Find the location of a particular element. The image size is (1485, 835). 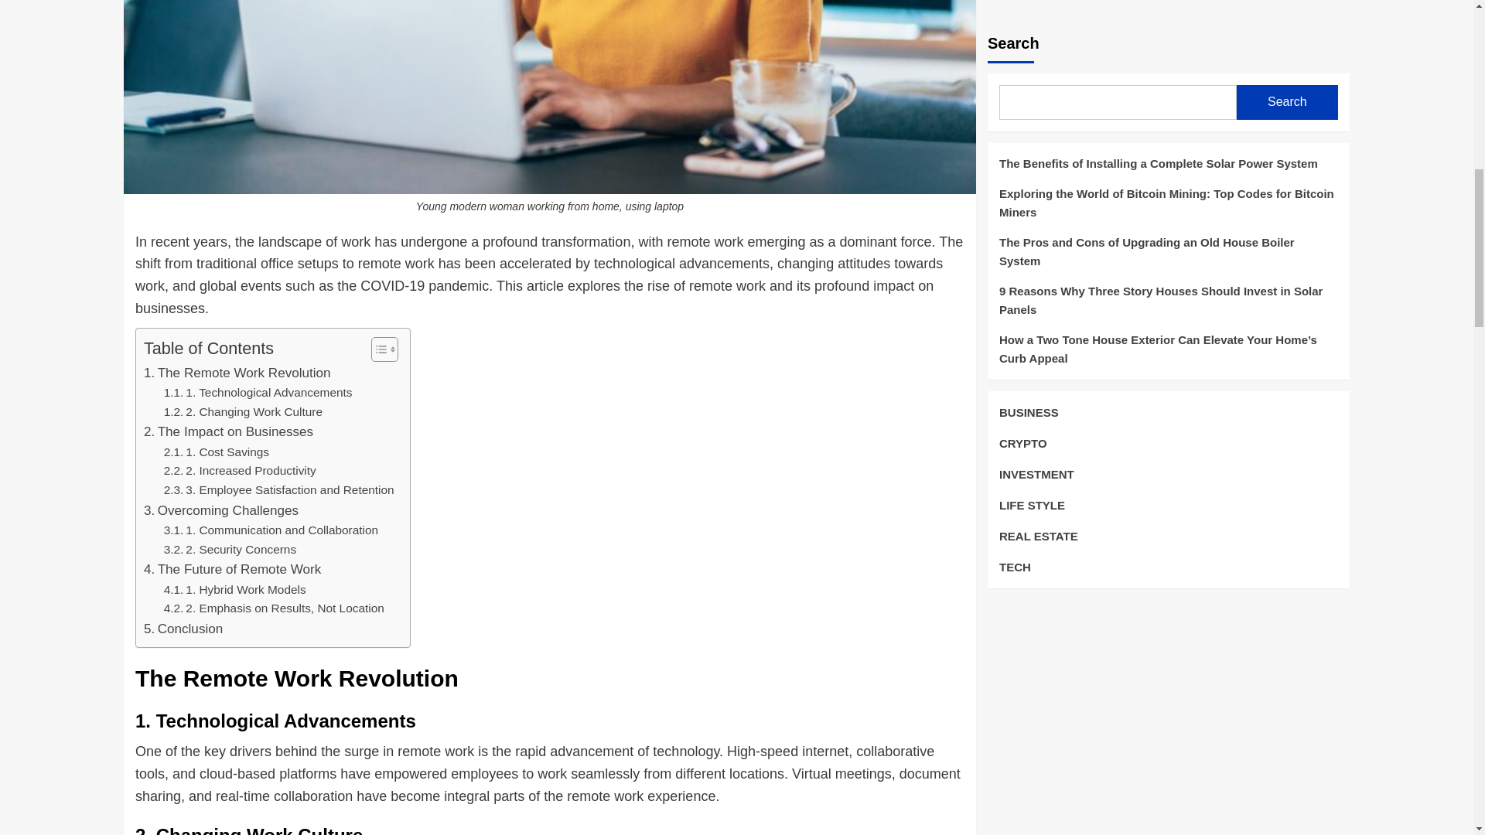

2. Changing Work Culture is located at coordinates (243, 412).